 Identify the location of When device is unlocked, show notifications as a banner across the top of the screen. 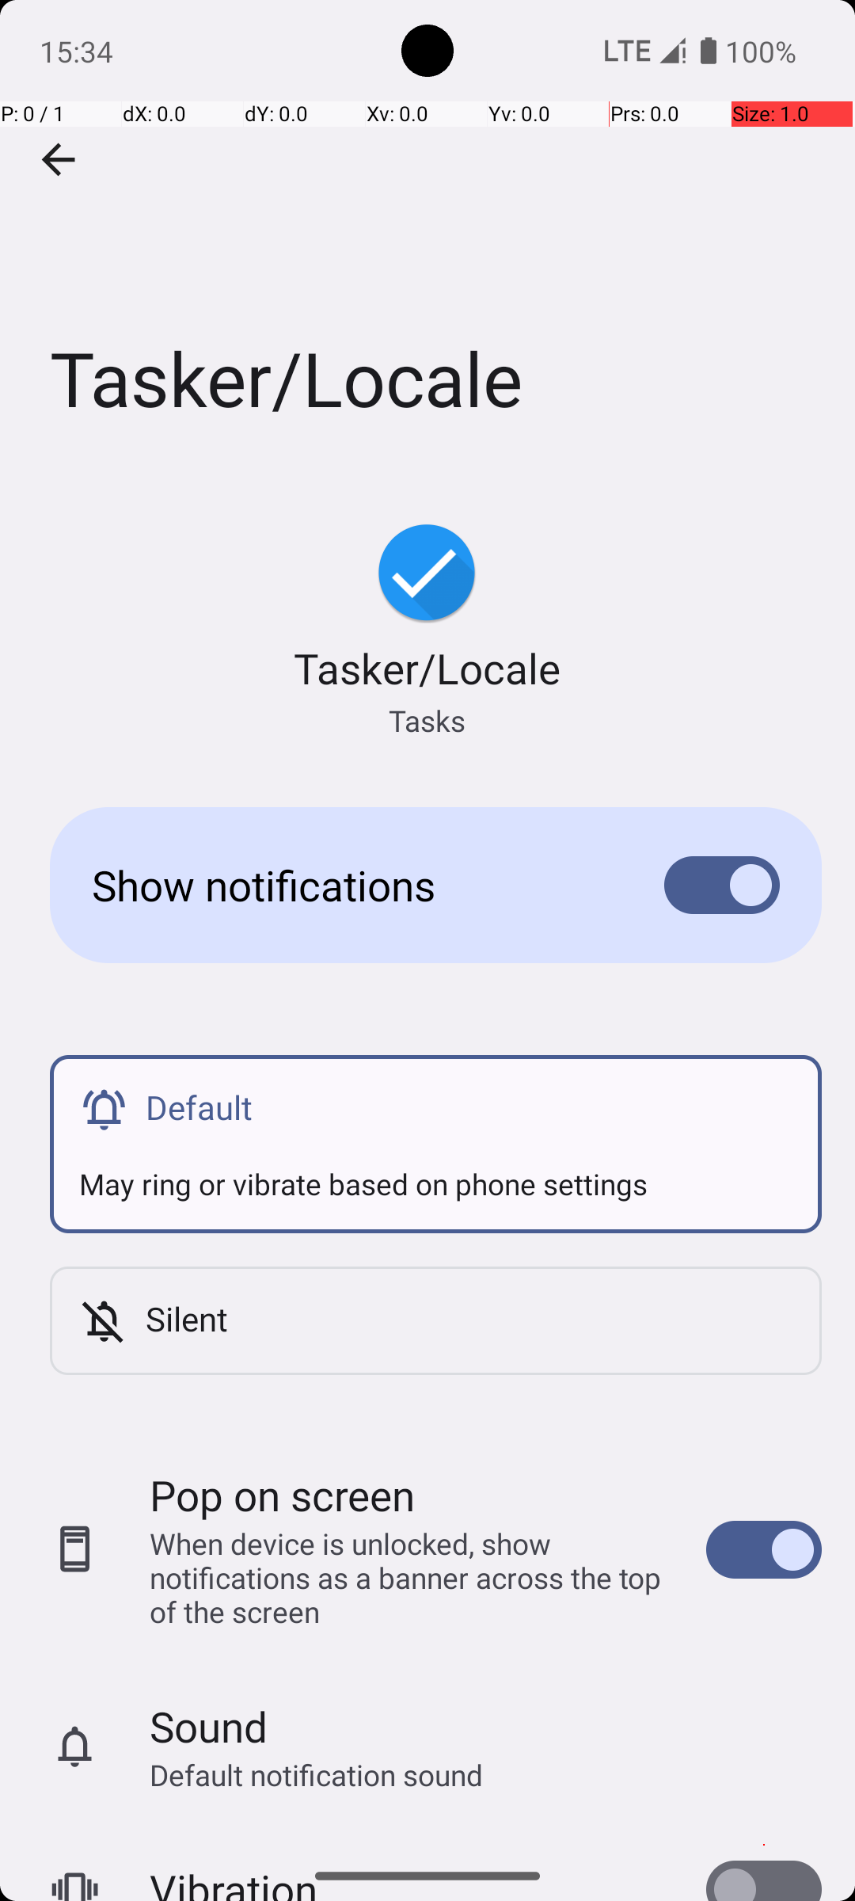
(412, 1578).